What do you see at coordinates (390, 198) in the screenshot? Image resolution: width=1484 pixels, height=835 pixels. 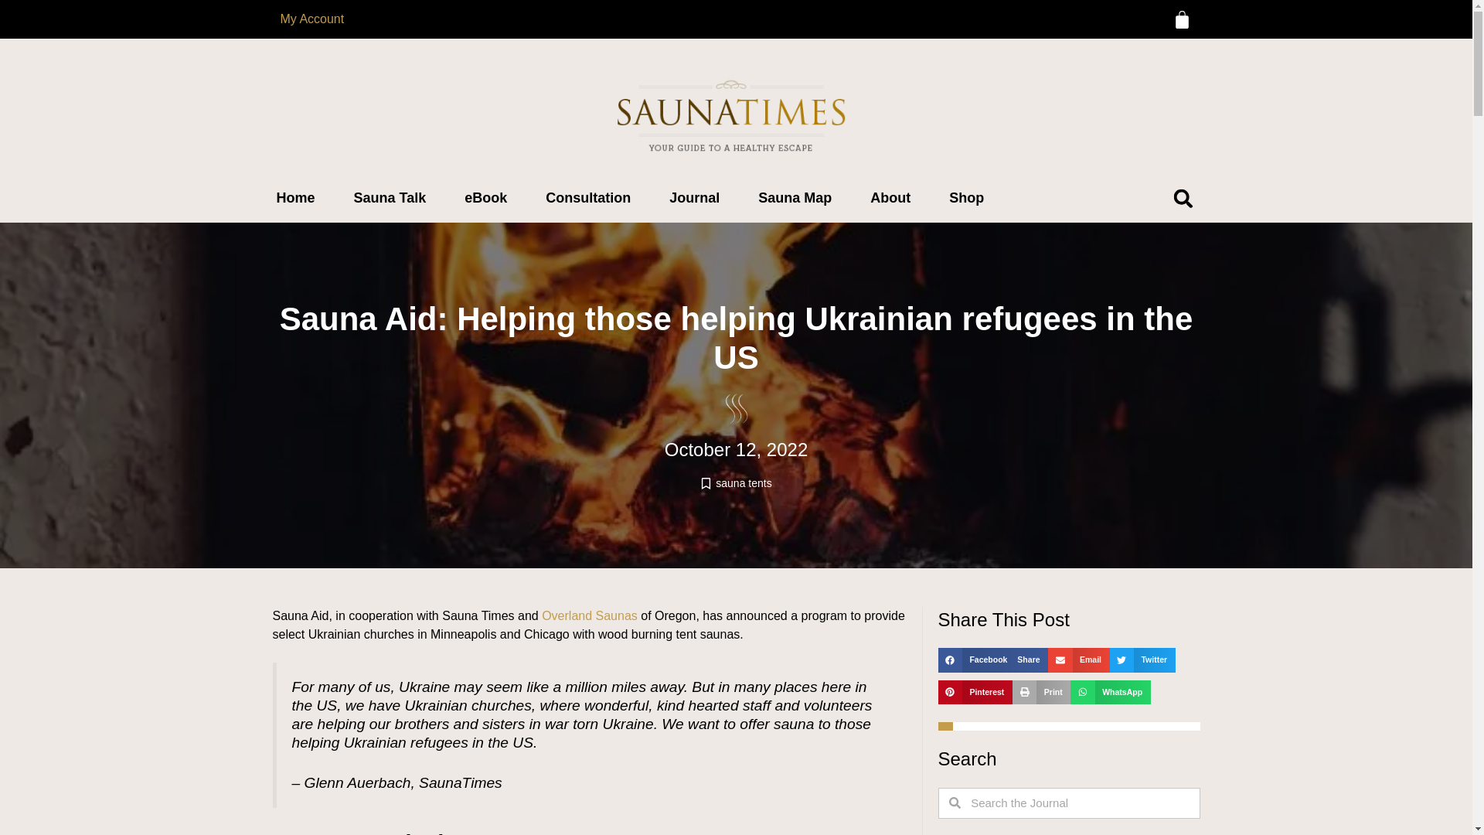 I see `Sauna Talk` at bounding box center [390, 198].